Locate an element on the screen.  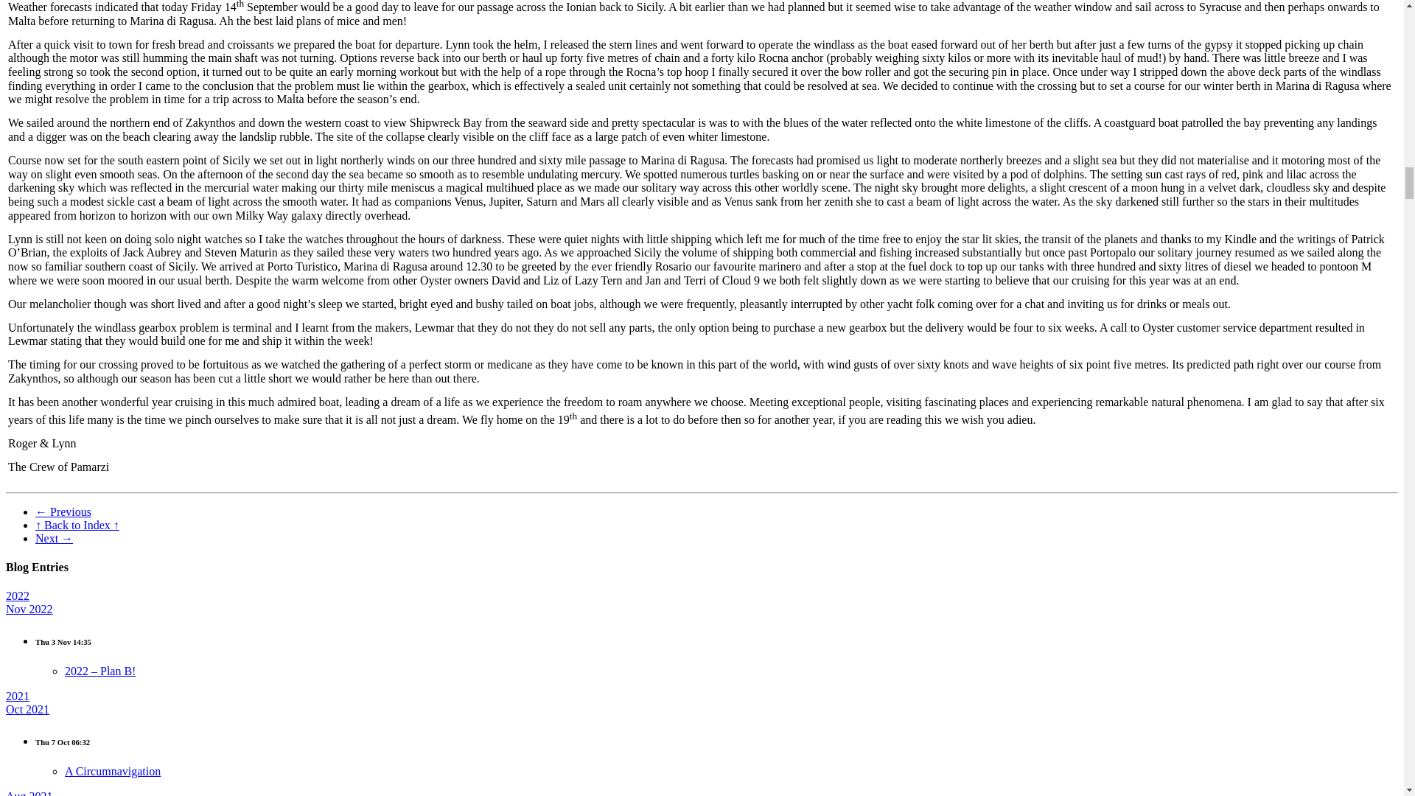
Nov 2022 is located at coordinates (29, 609).